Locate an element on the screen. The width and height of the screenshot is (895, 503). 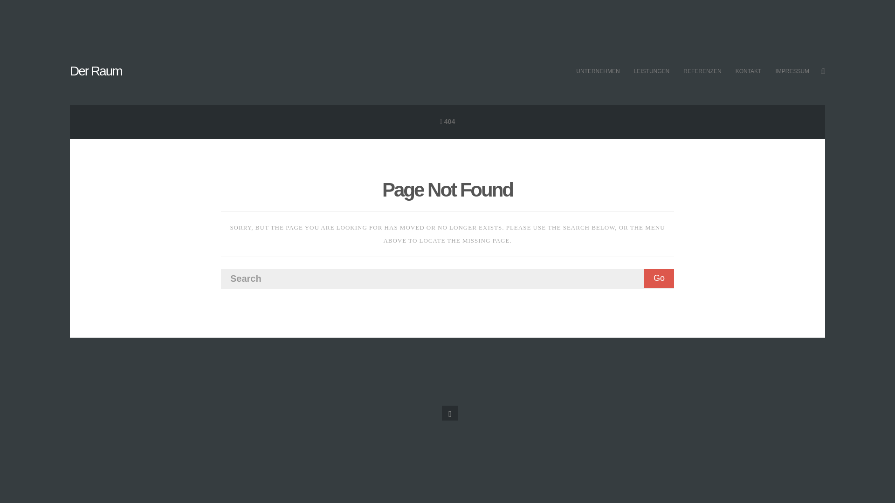
Search is located at coordinates (447, 279).